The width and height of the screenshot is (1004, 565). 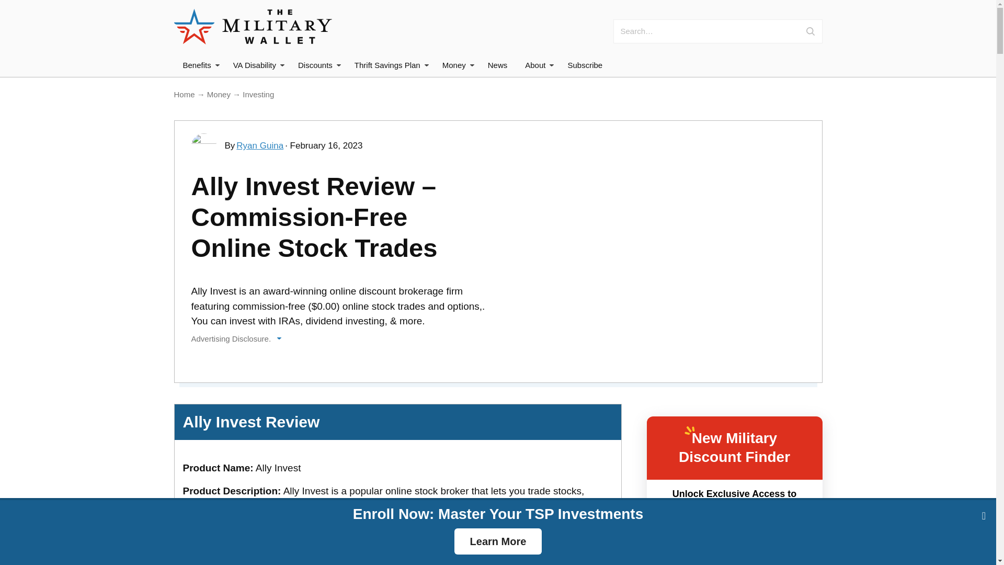 I want to click on Thrift Savings Plan, so click(x=389, y=65).